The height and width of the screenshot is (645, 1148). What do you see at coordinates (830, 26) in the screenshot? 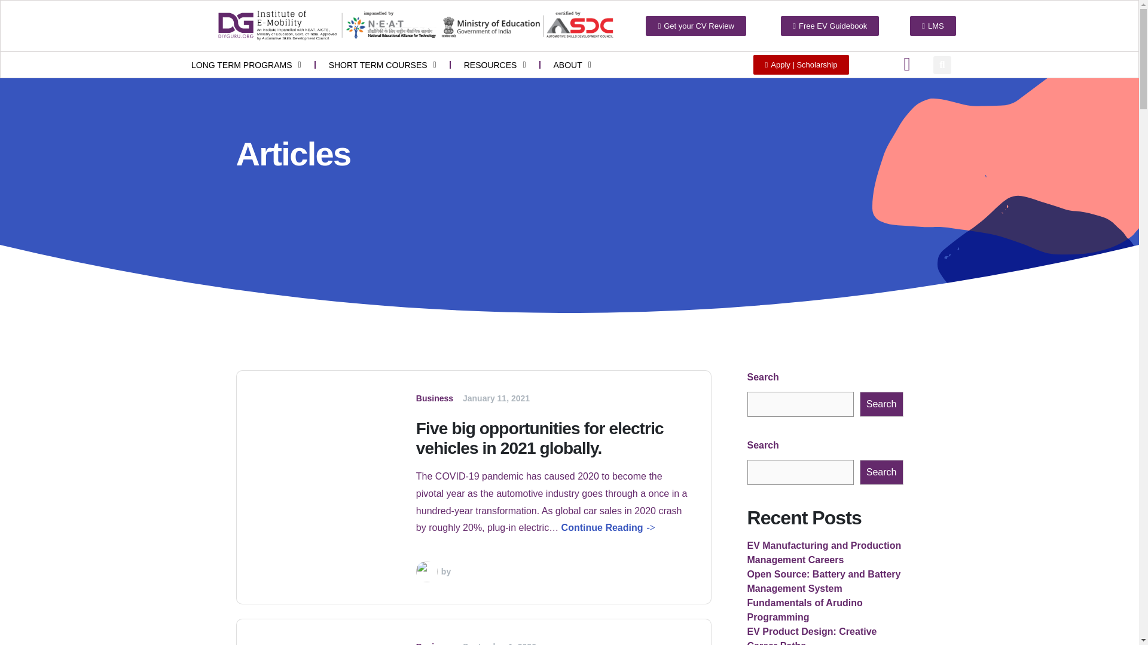
I see `Free EV Guidebook` at bounding box center [830, 26].